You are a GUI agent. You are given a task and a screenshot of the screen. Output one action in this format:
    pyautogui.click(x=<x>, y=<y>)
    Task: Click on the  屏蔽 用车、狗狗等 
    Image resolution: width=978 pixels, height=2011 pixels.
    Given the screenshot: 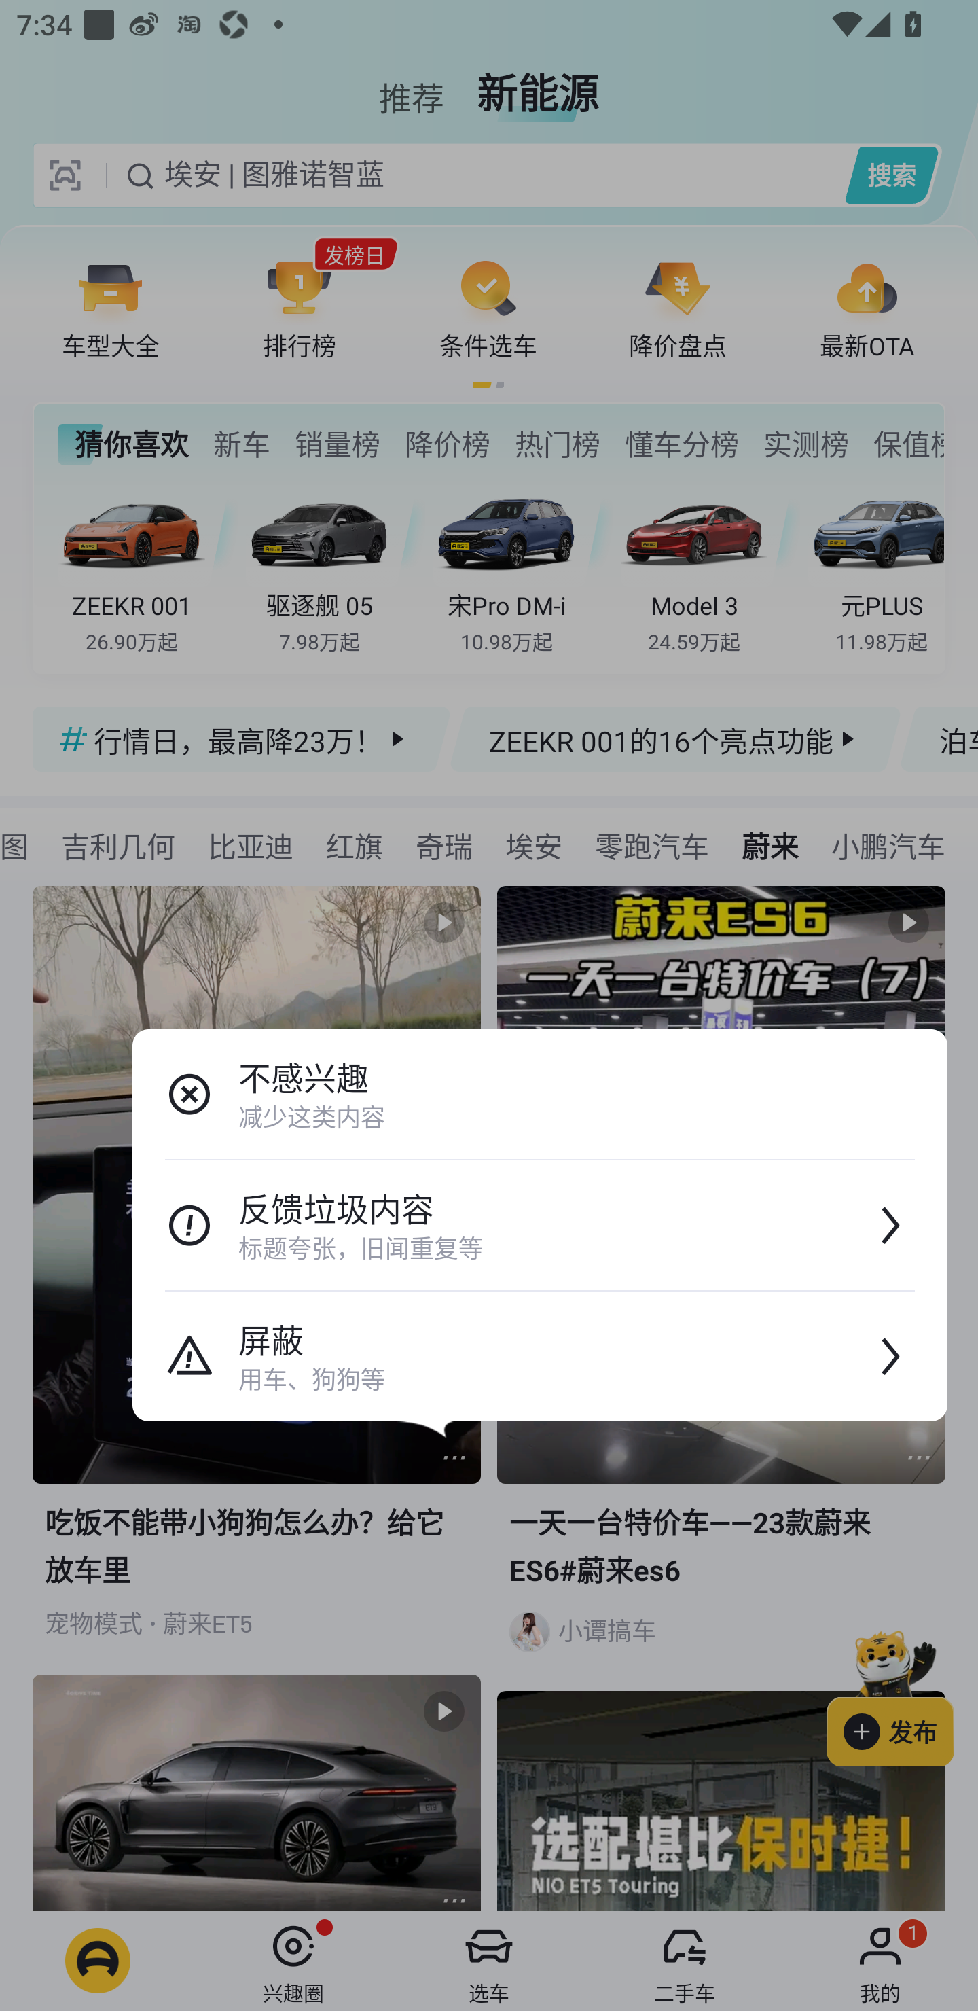 What is the action you would take?
    pyautogui.click(x=539, y=1356)
    